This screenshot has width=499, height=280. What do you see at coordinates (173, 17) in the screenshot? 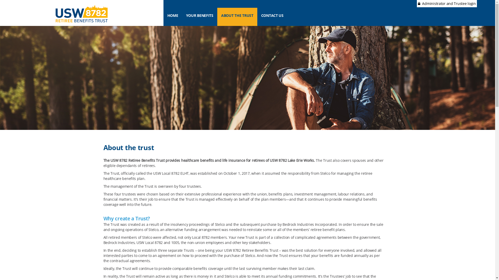
I see `HOME` at bounding box center [173, 17].